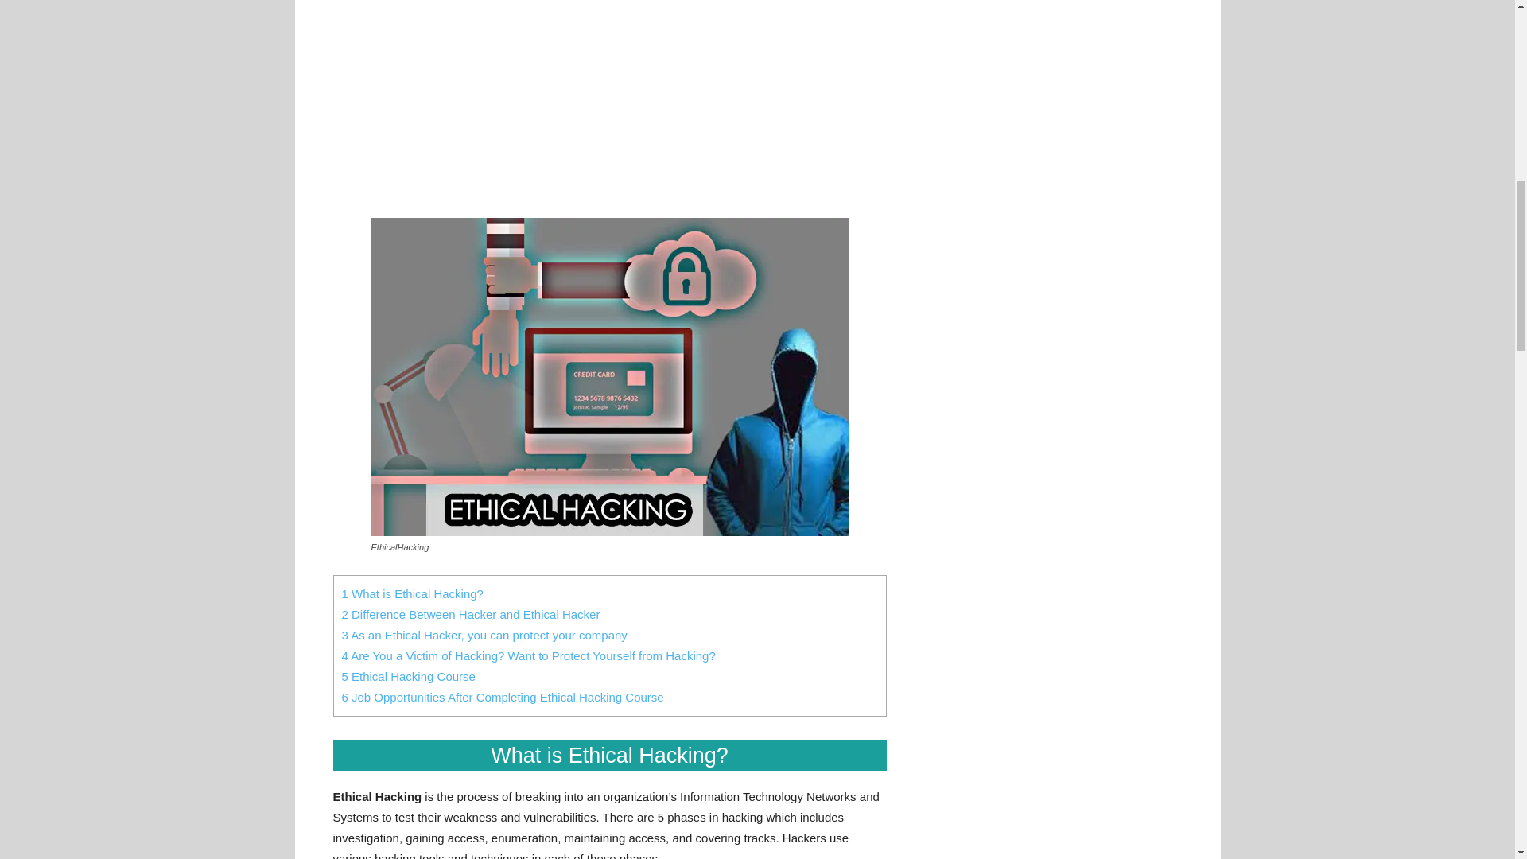 The image size is (1527, 859). What do you see at coordinates (609, 105) in the screenshot?
I see `Advertisement` at bounding box center [609, 105].